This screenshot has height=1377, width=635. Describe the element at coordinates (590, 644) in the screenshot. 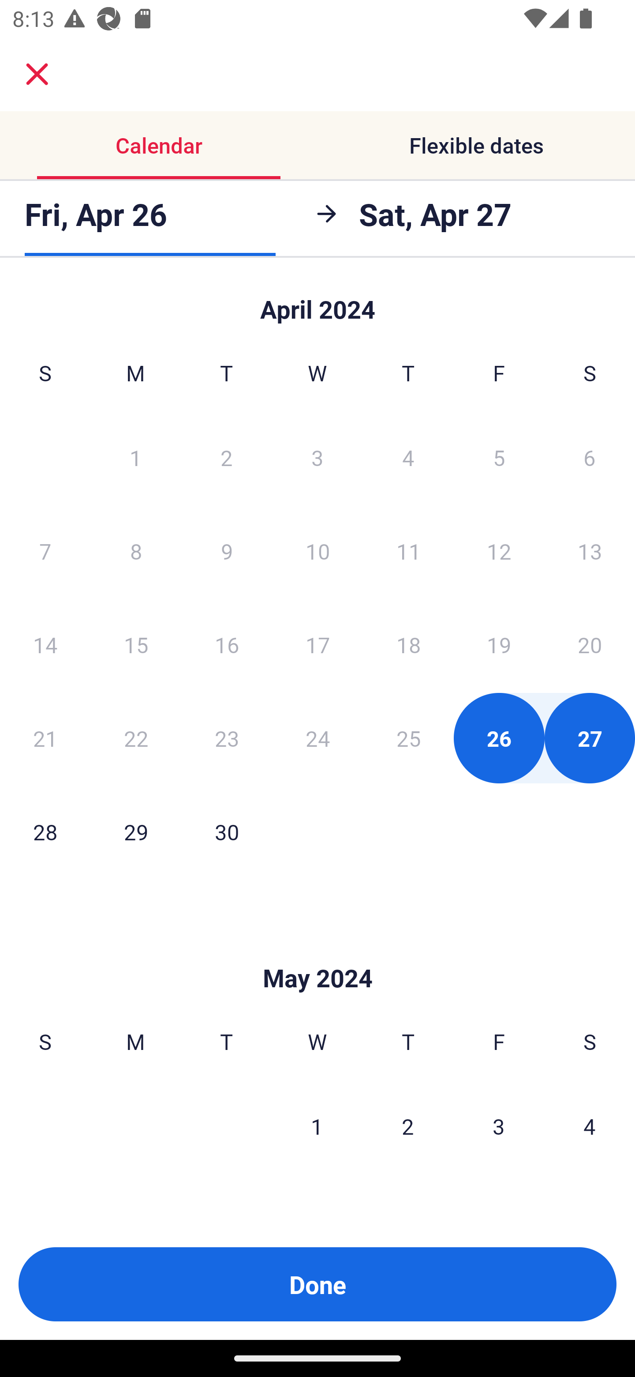

I see `20 Saturday, April 20, 2024` at that location.